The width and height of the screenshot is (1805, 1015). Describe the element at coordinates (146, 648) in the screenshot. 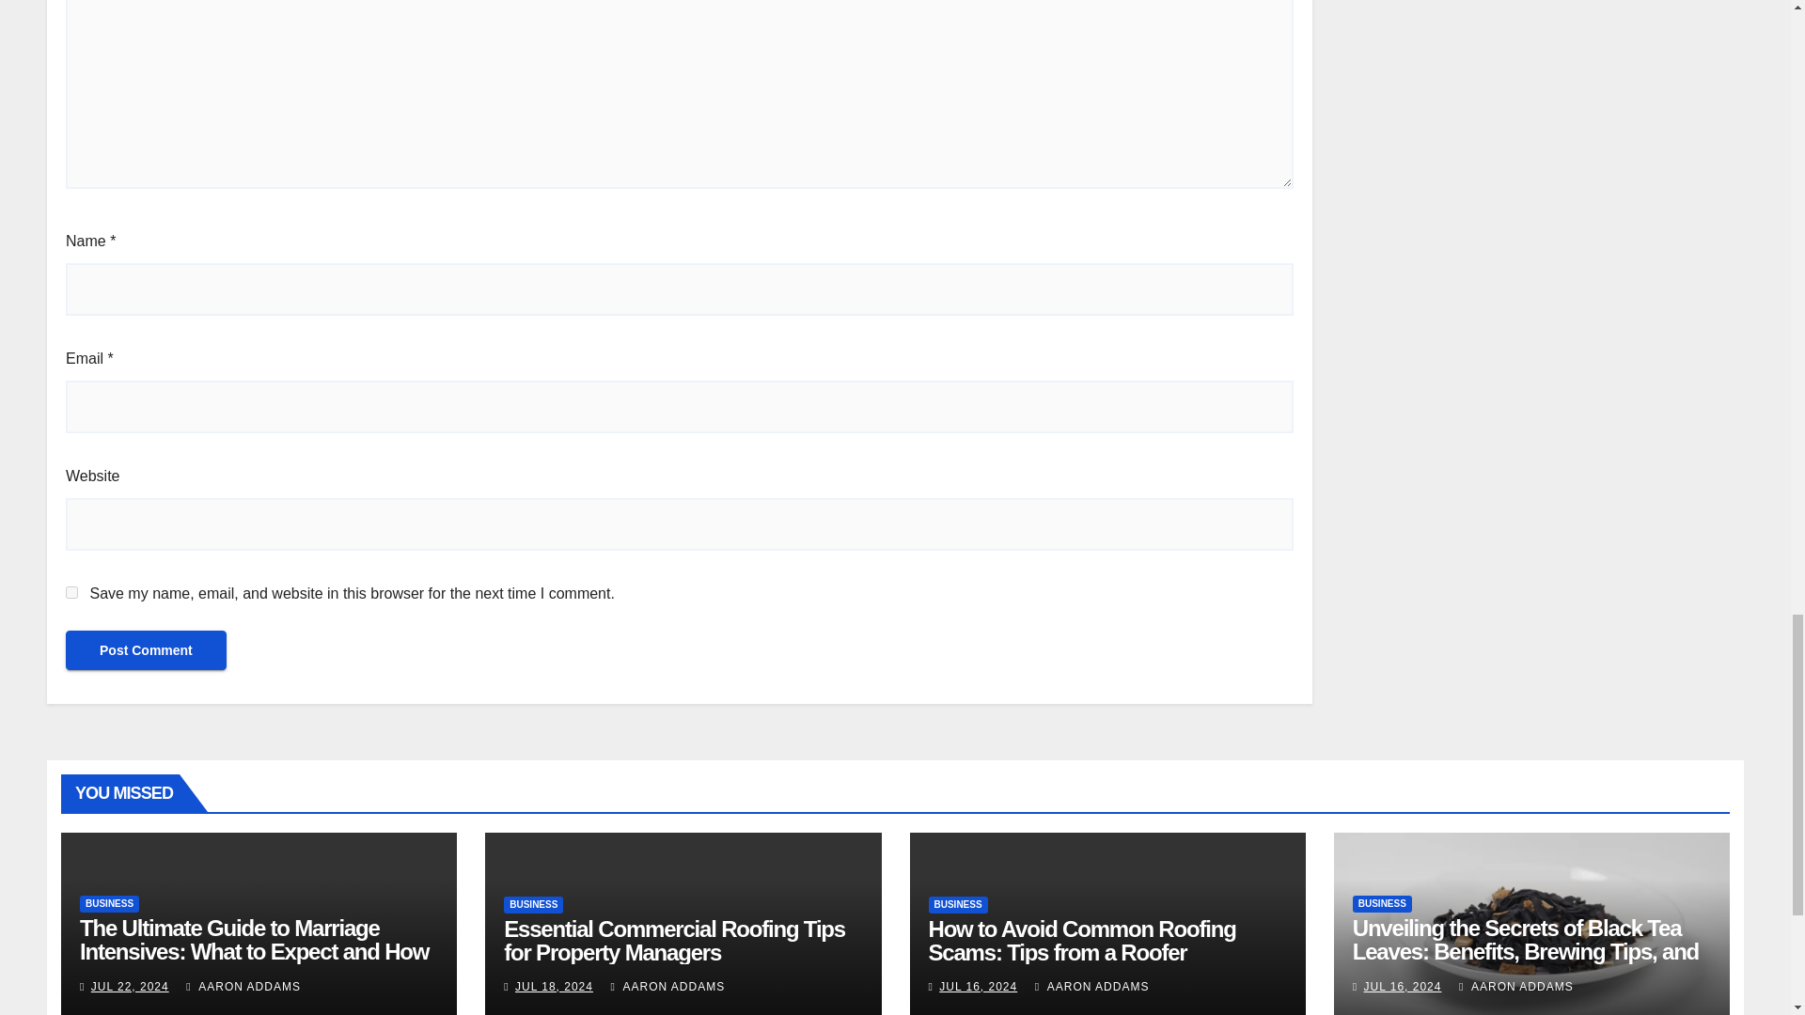

I see `Post Comment` at that location.